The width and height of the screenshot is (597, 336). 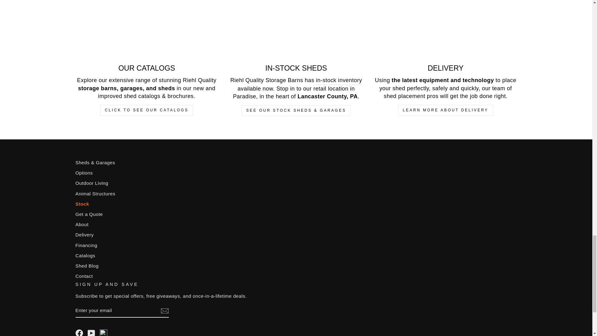 What do you see at coordinates (164, 311) in the screenshot?
I see `icon-email` at bounding box center [164, 311].